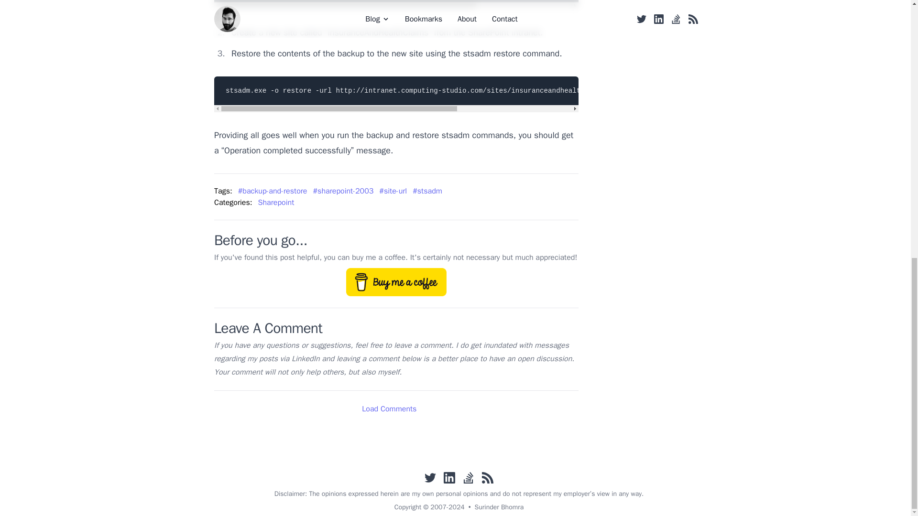 The height and width of the screenshot is (516, 918). I want to click on Load Comments, so click(396, 408).